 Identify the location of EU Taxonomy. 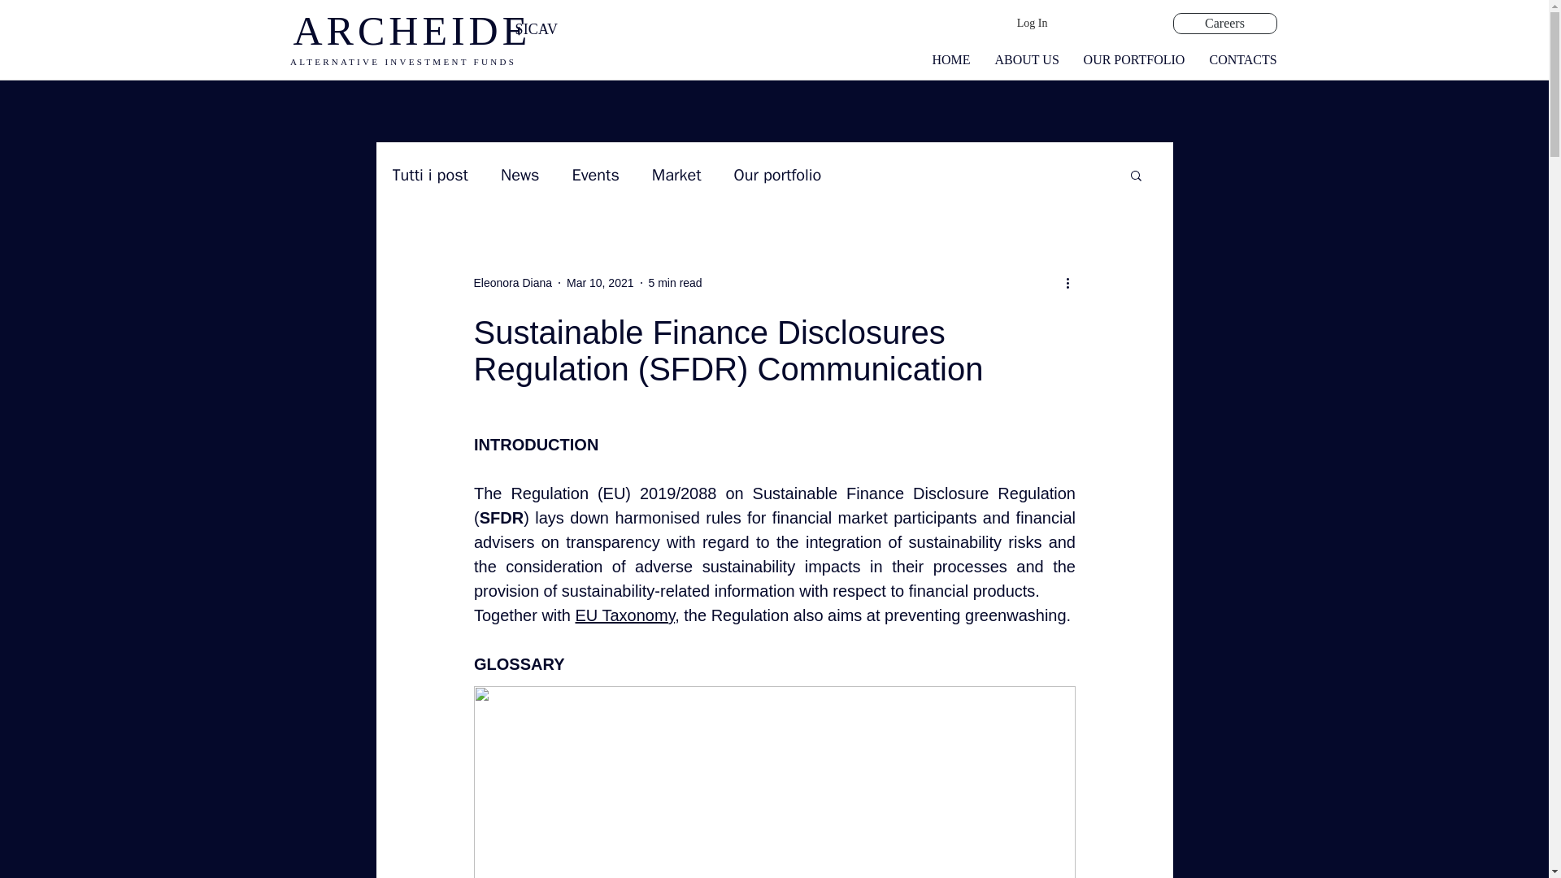
(624, 615).